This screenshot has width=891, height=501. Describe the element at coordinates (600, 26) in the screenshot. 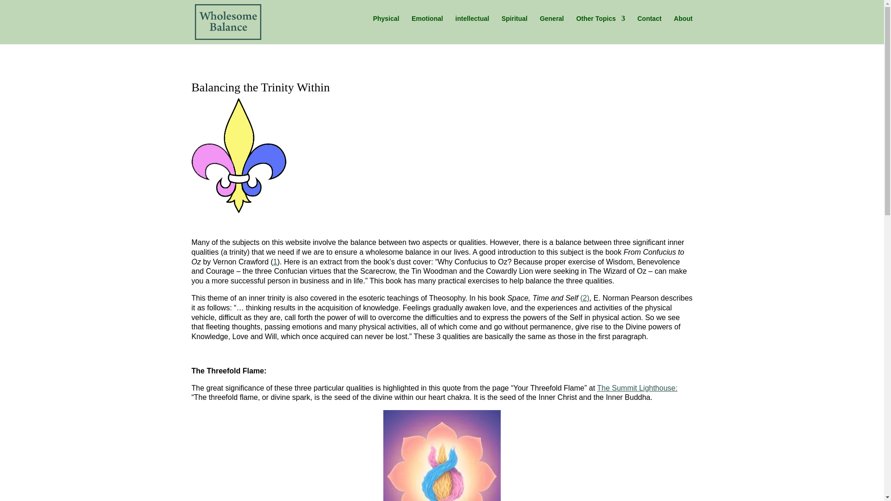

I see `Other Topics` at that location.